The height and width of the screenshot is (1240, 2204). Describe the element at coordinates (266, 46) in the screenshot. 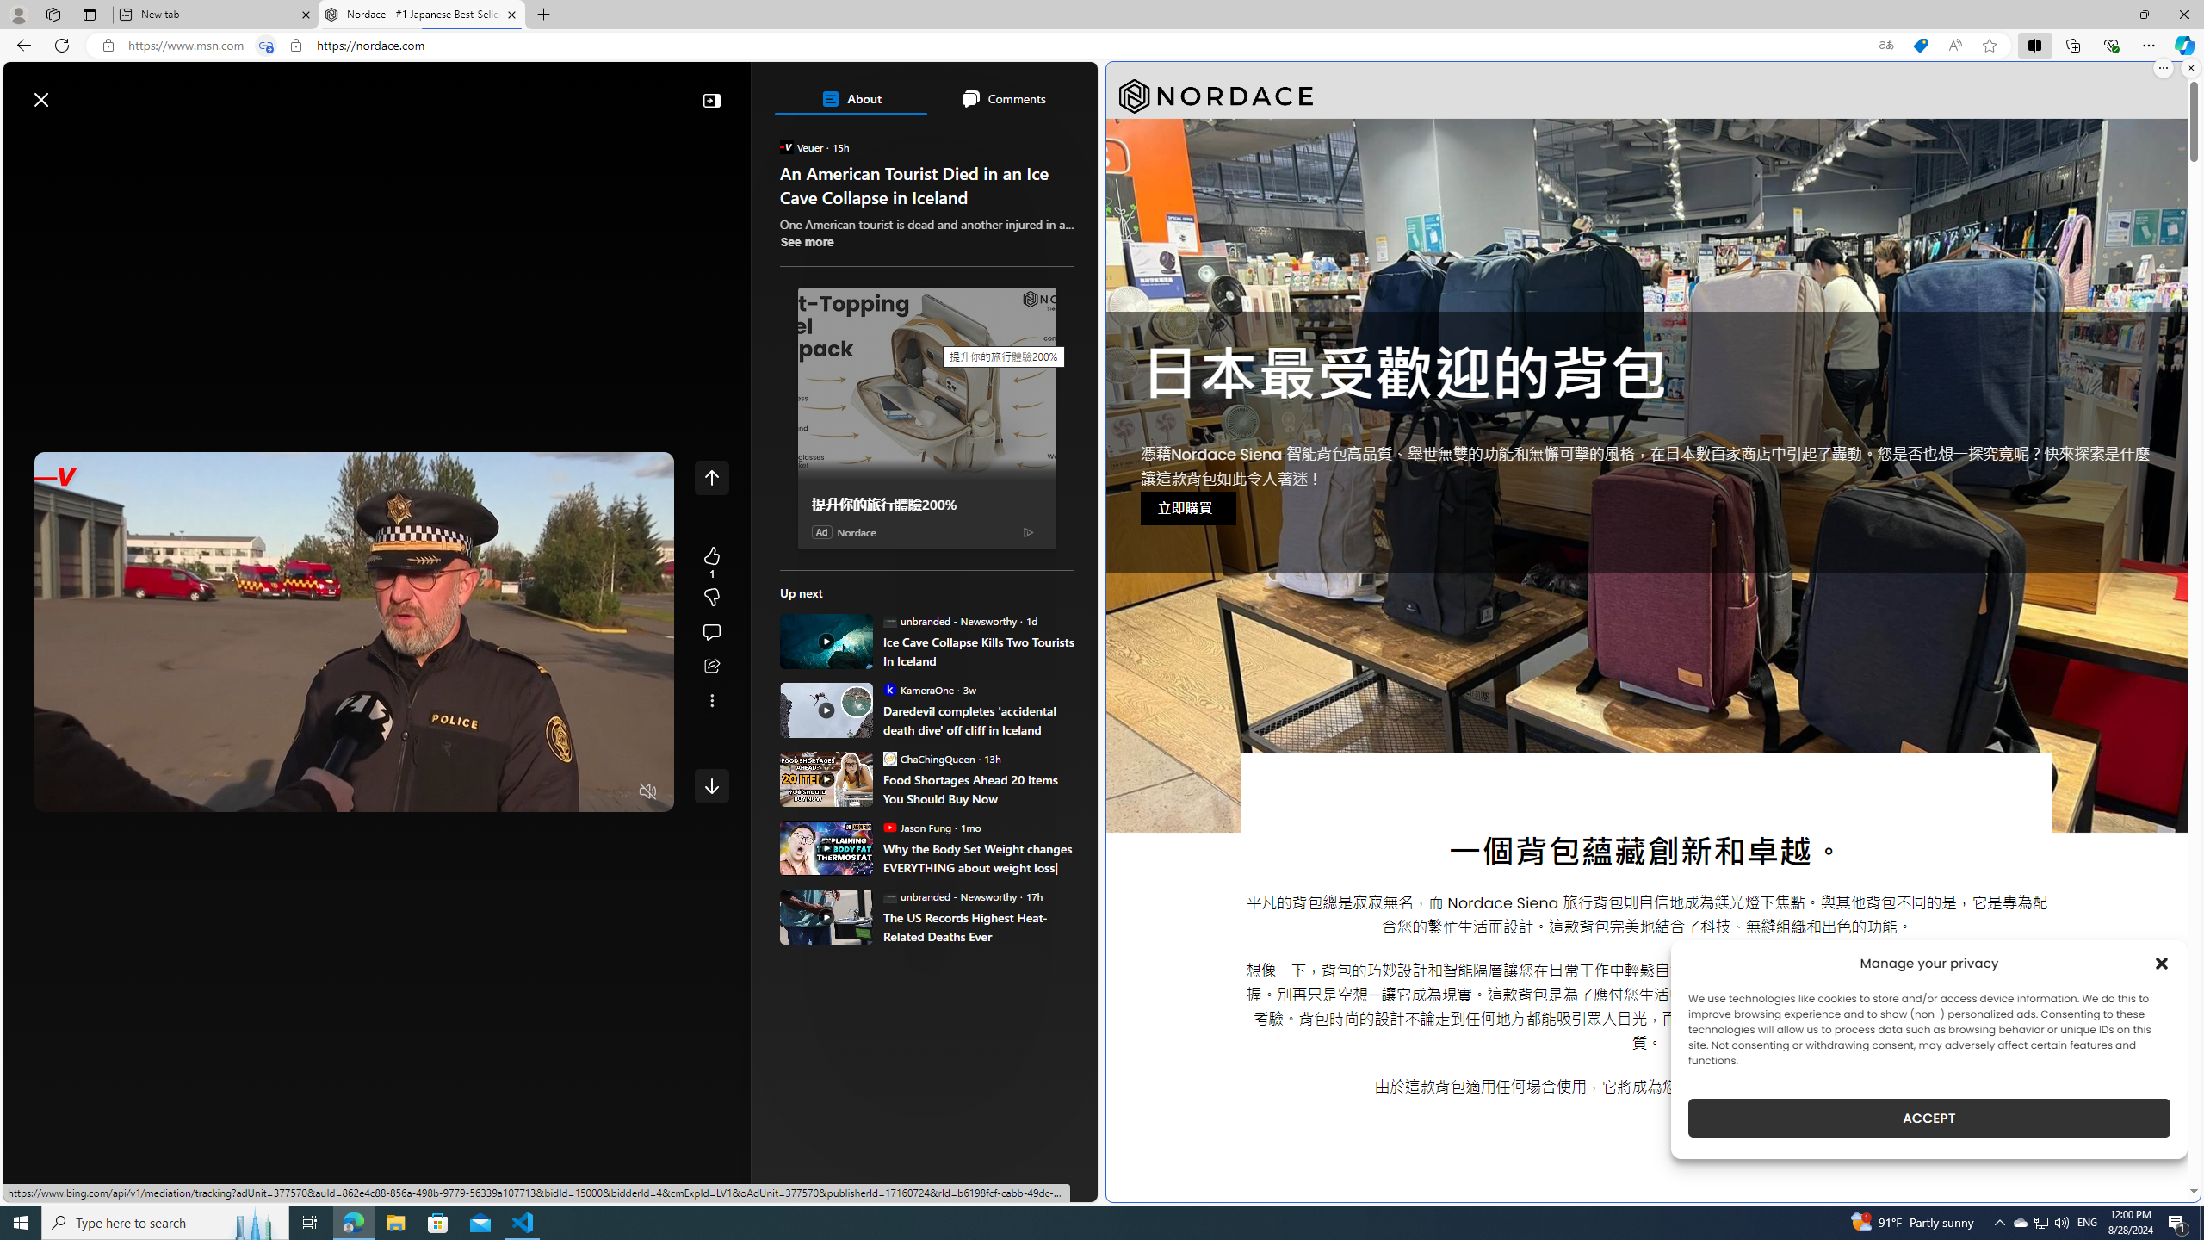

I see `Tabs in split screen` at that location.